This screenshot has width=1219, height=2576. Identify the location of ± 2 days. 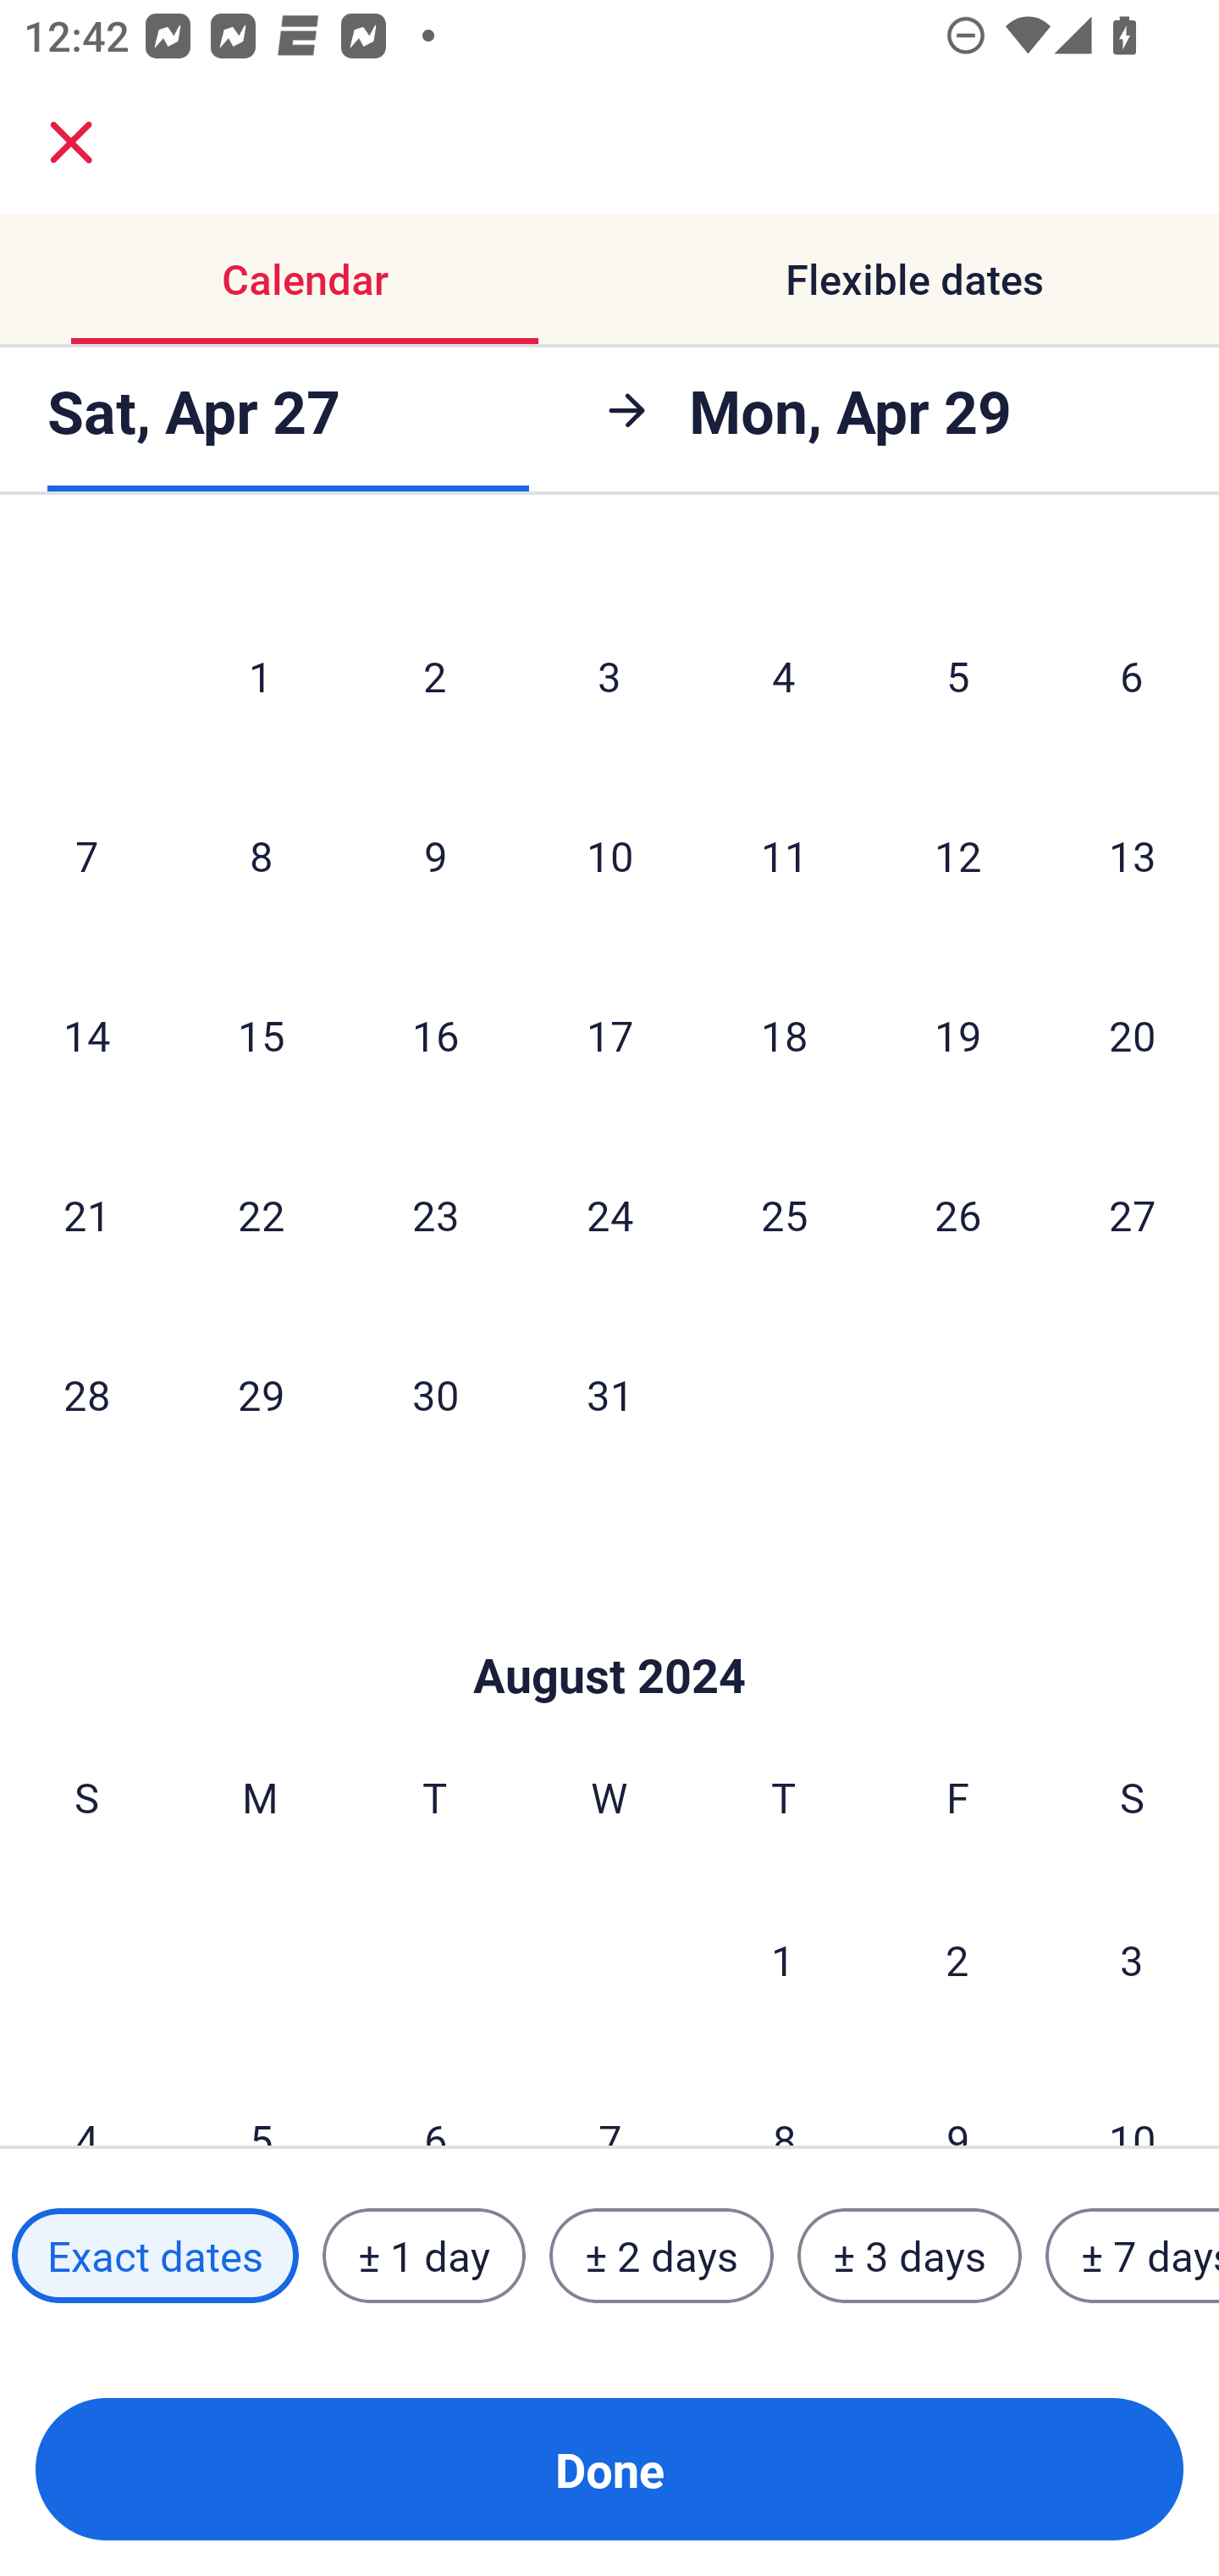
(662, 2255).